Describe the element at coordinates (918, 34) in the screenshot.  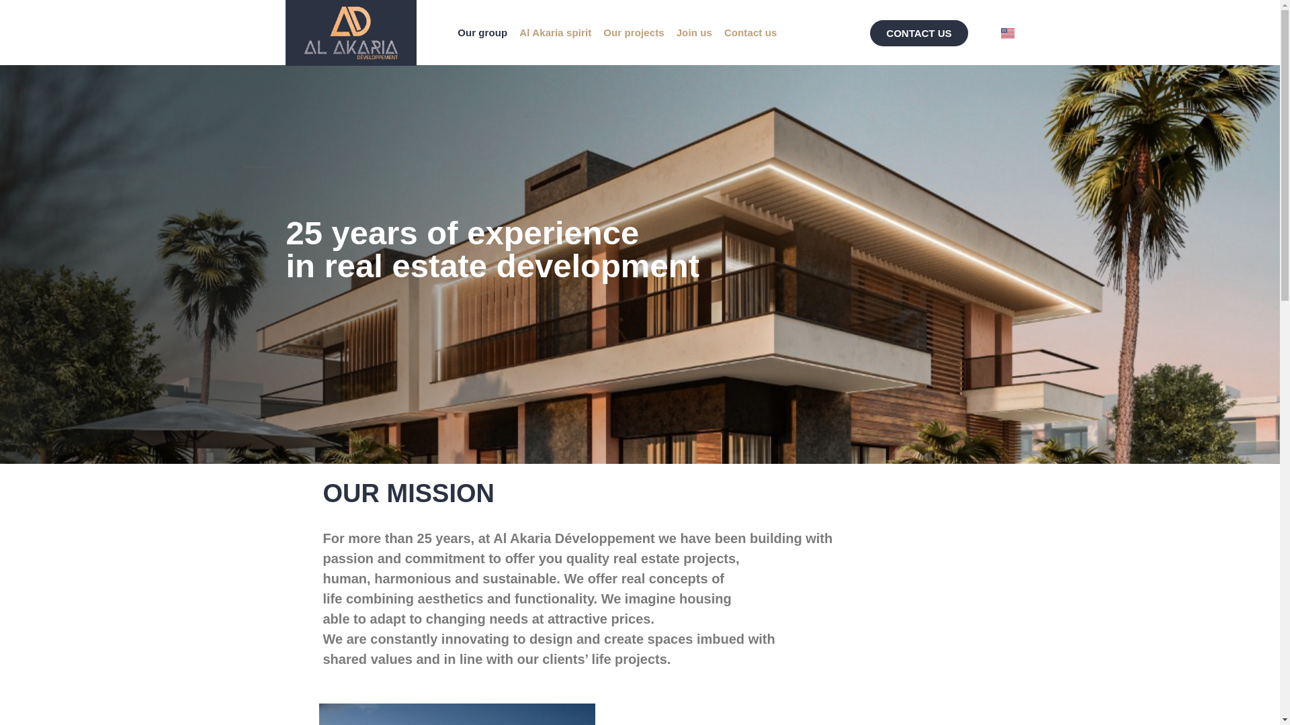
I see `CONTACT US` at that location.